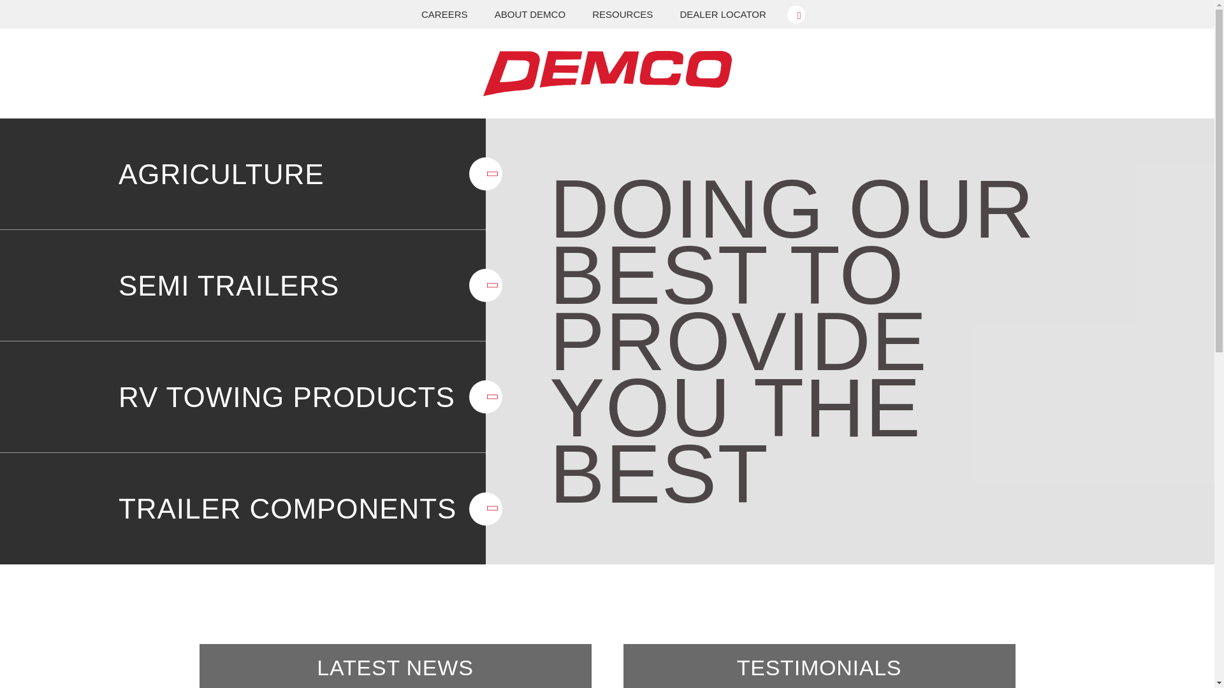 The width and height of the screenshot is (1224, 688). What do you see at coordinates (530, 14) in the screenshot?
I see `ABOUT DEMCO` at bounding box center [530, 14].